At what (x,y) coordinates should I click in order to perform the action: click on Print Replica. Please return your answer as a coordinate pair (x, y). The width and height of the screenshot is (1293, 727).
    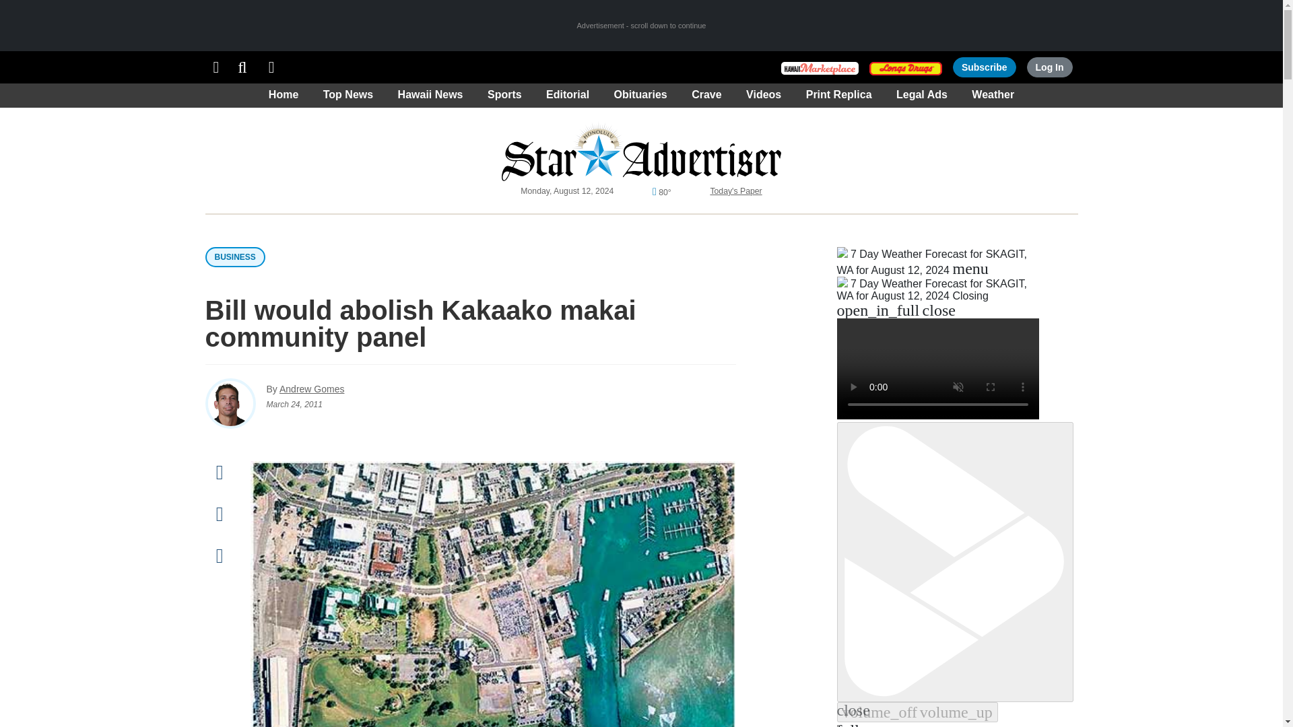
    Looking at the image, I should click on (272, 67).